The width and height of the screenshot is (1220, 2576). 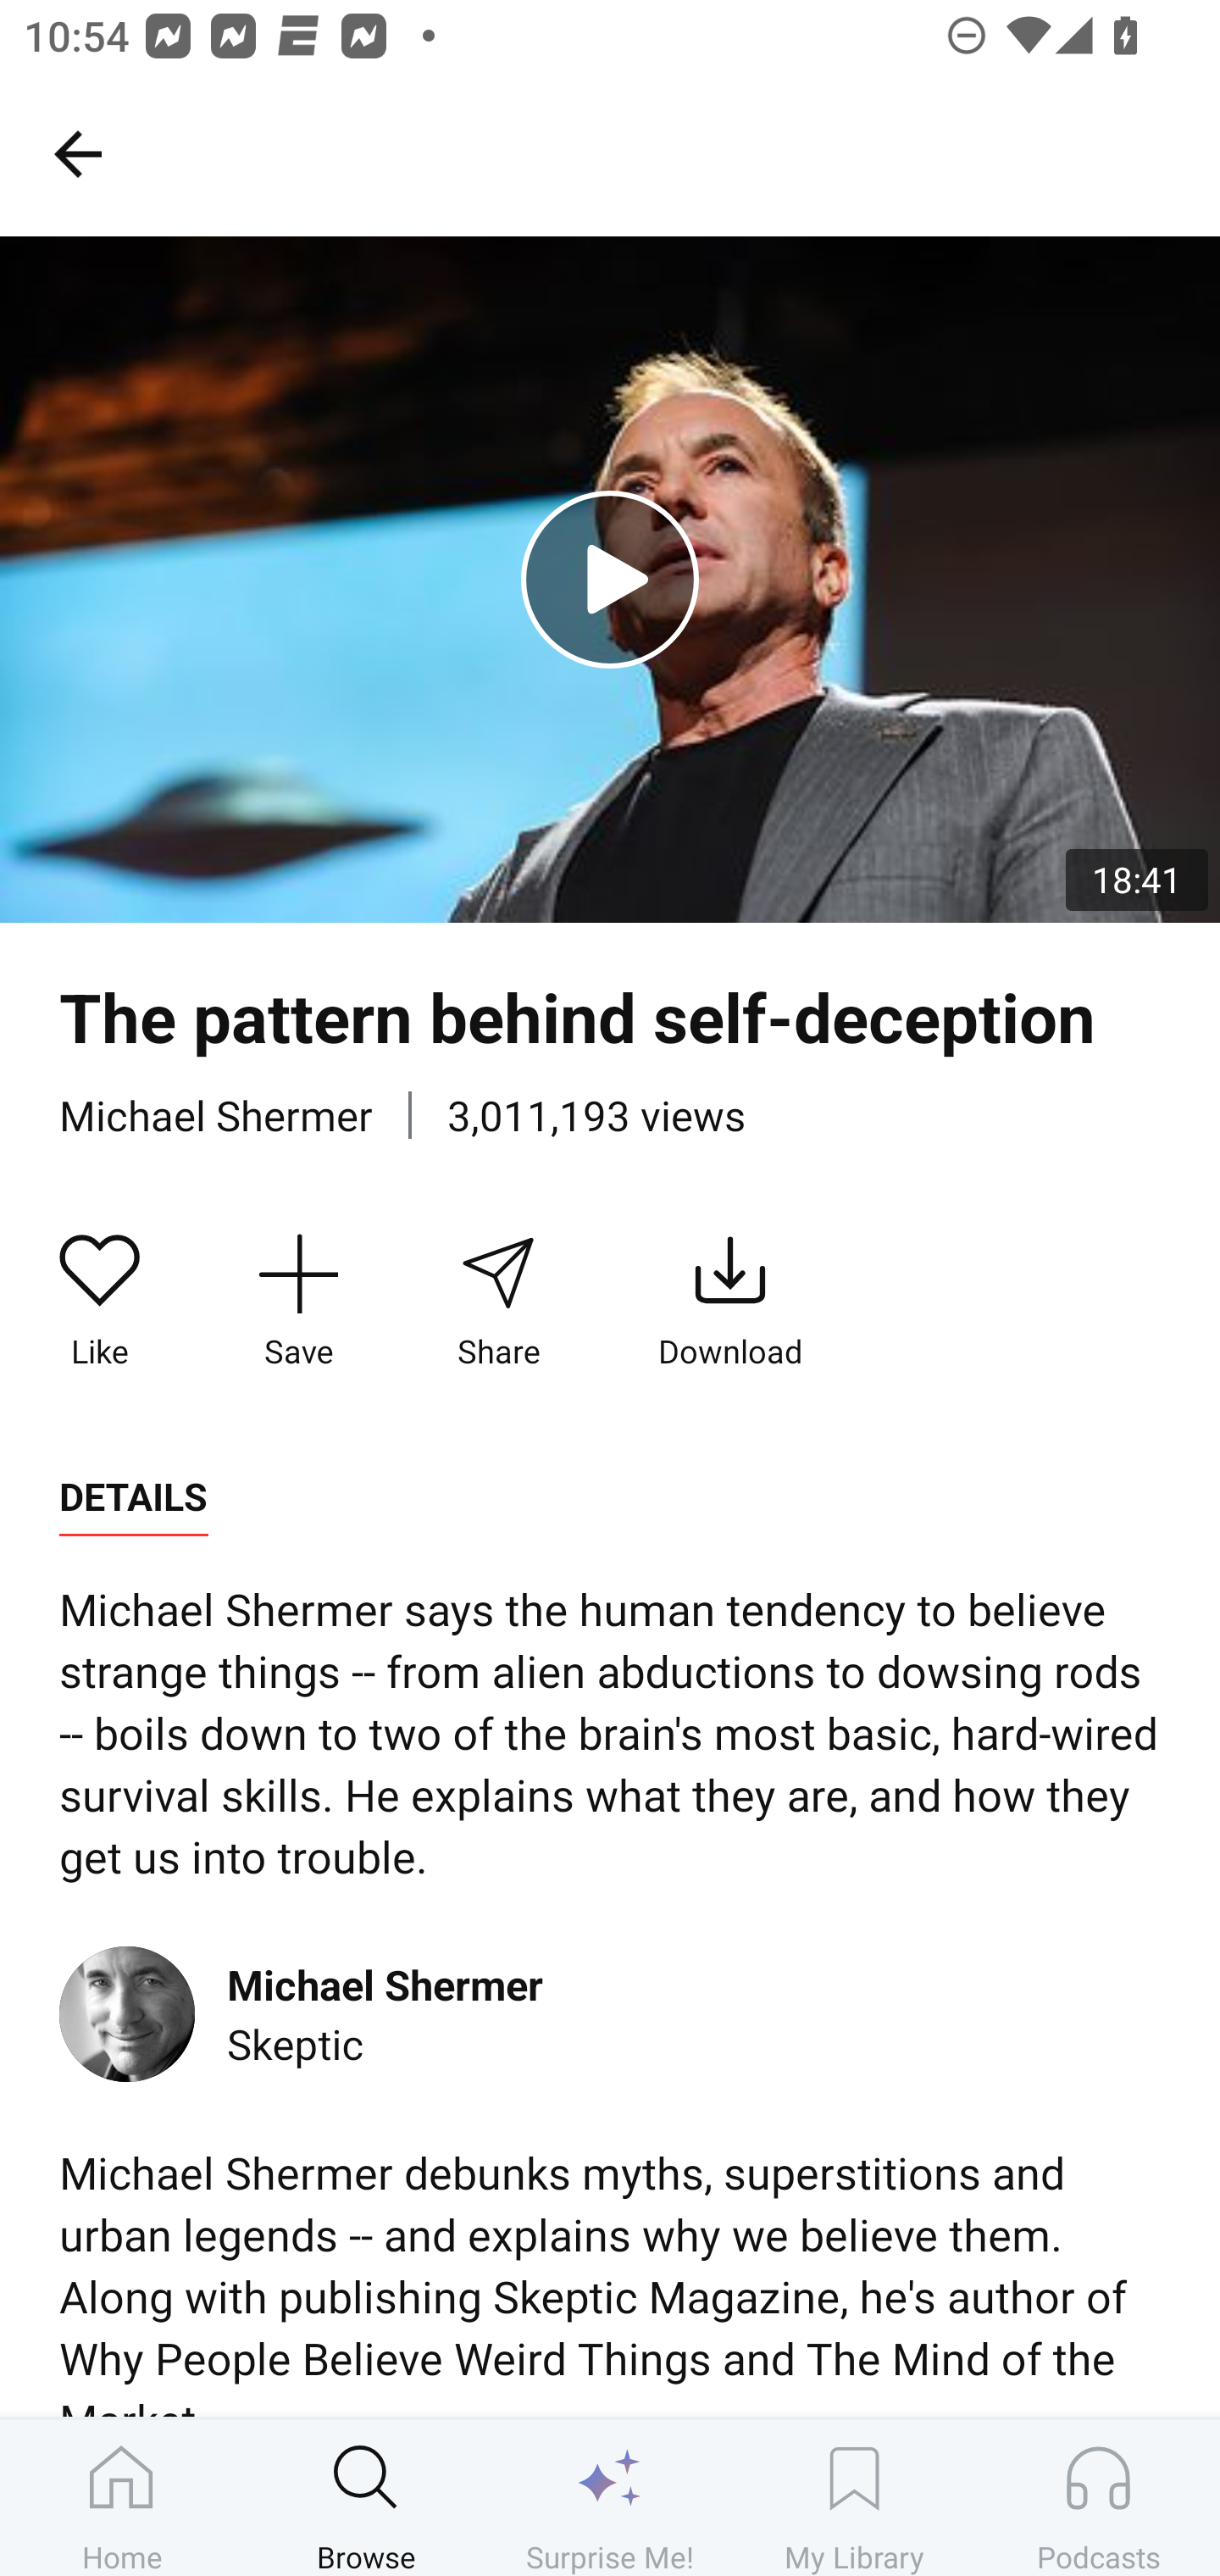 What do you see at coordinates (133, 1497) in the screenshot?
I see `DETAILS` at bounding box center [133, 1497].